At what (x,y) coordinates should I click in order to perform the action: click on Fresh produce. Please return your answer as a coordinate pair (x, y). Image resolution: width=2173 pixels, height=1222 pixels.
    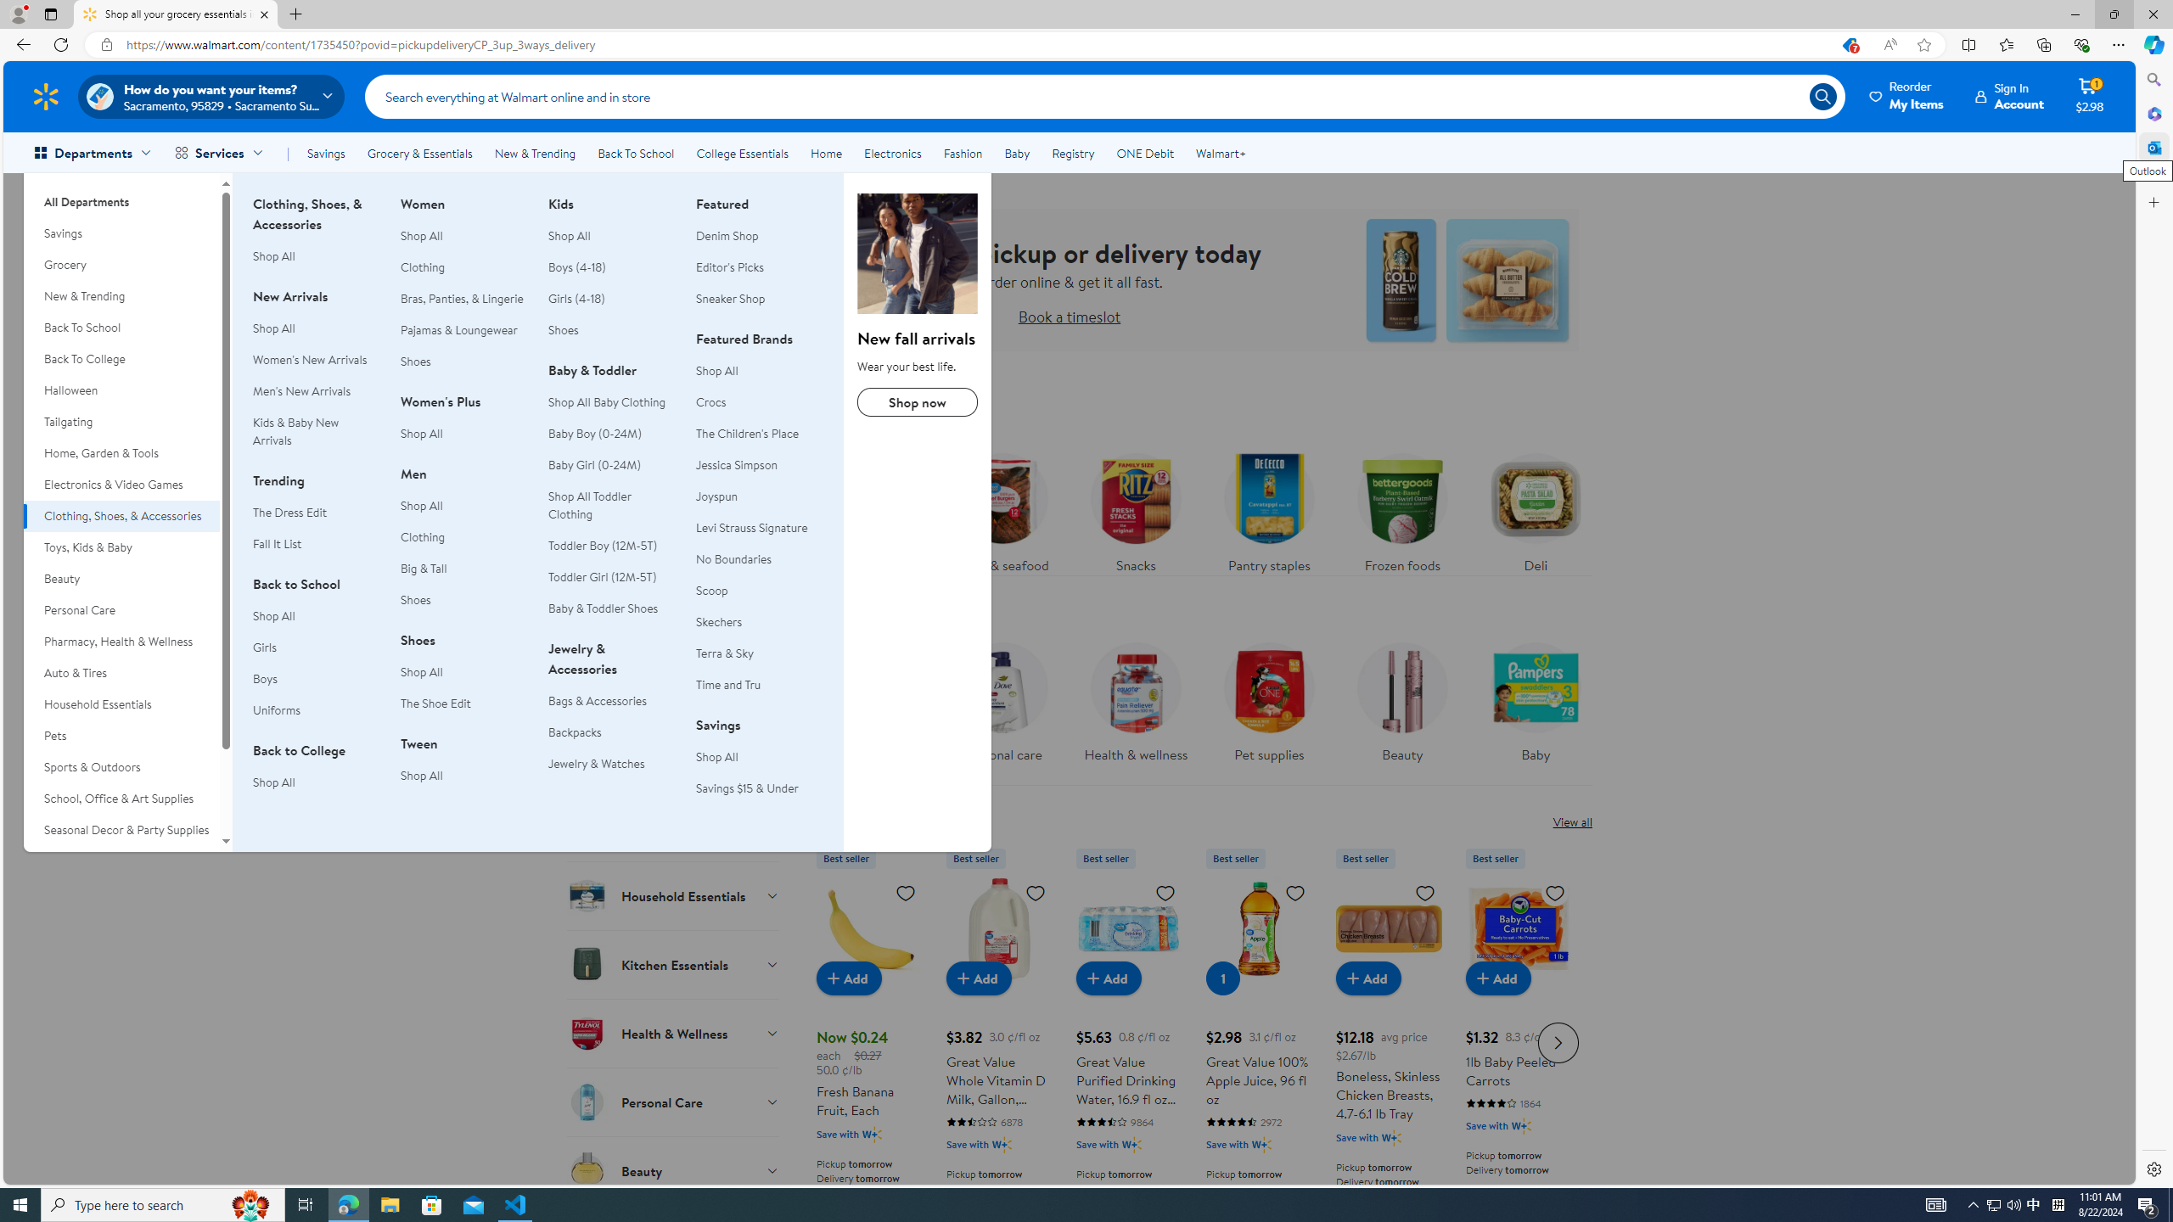
    Looking at the image, I should click on (870, 509).